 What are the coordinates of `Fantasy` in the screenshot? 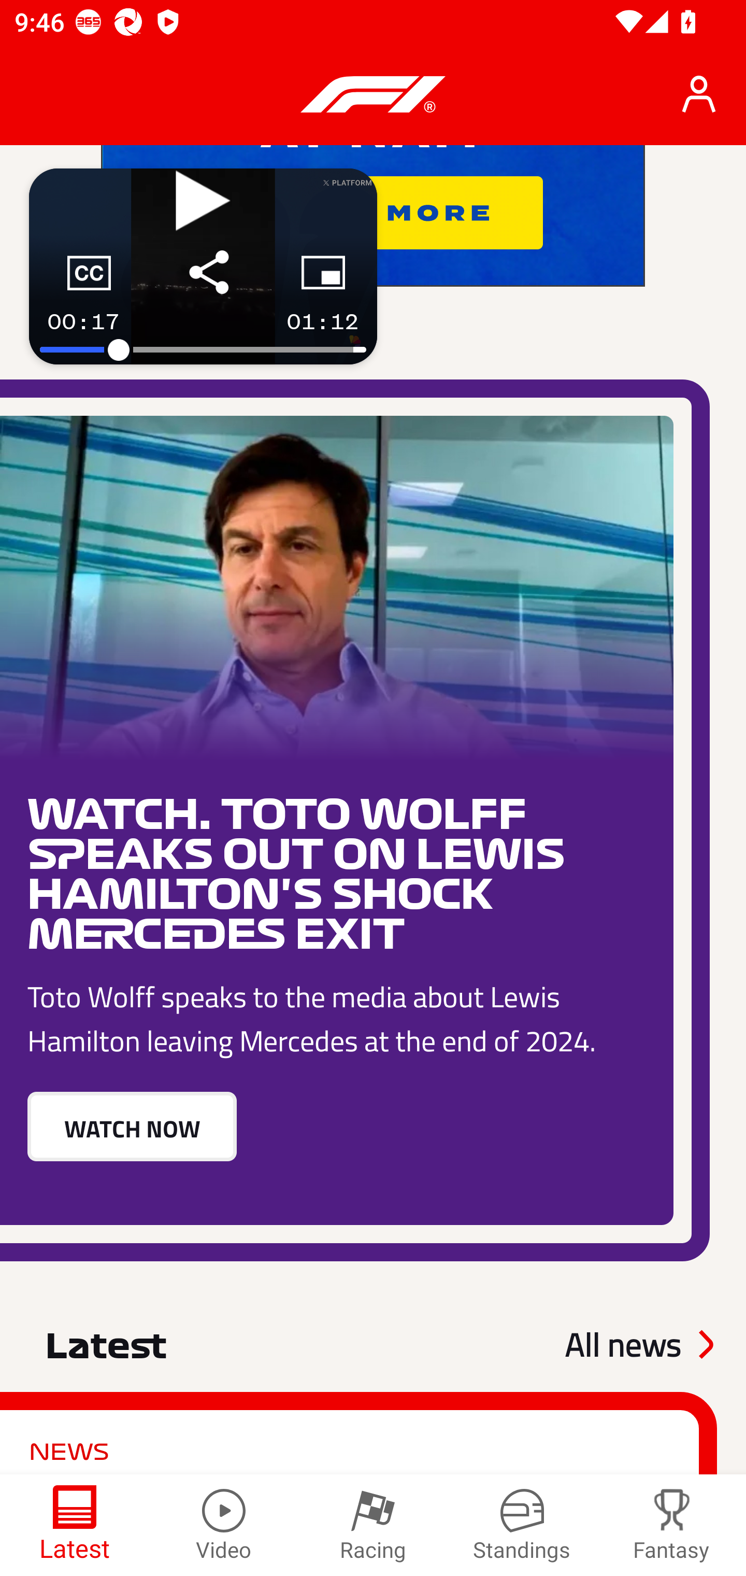 It's located at (671, 1525).